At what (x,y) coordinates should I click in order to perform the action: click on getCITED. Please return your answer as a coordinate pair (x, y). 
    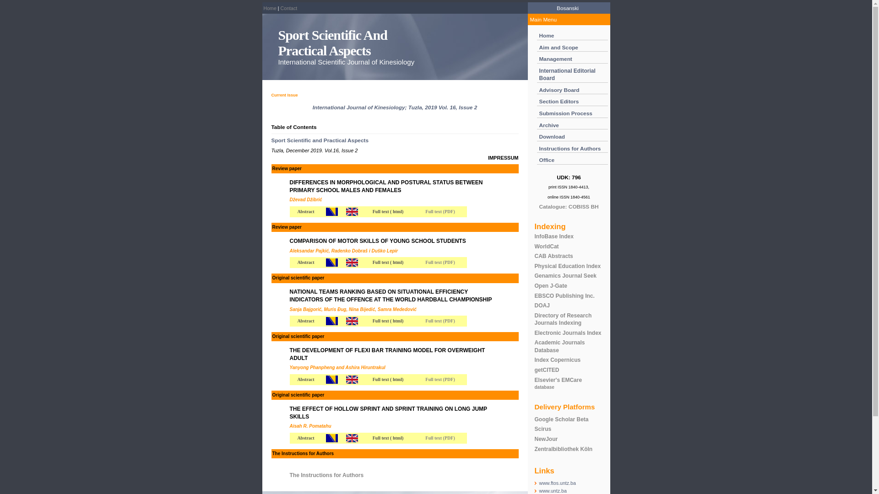
    Looking at the image, I should click on (547, 370).